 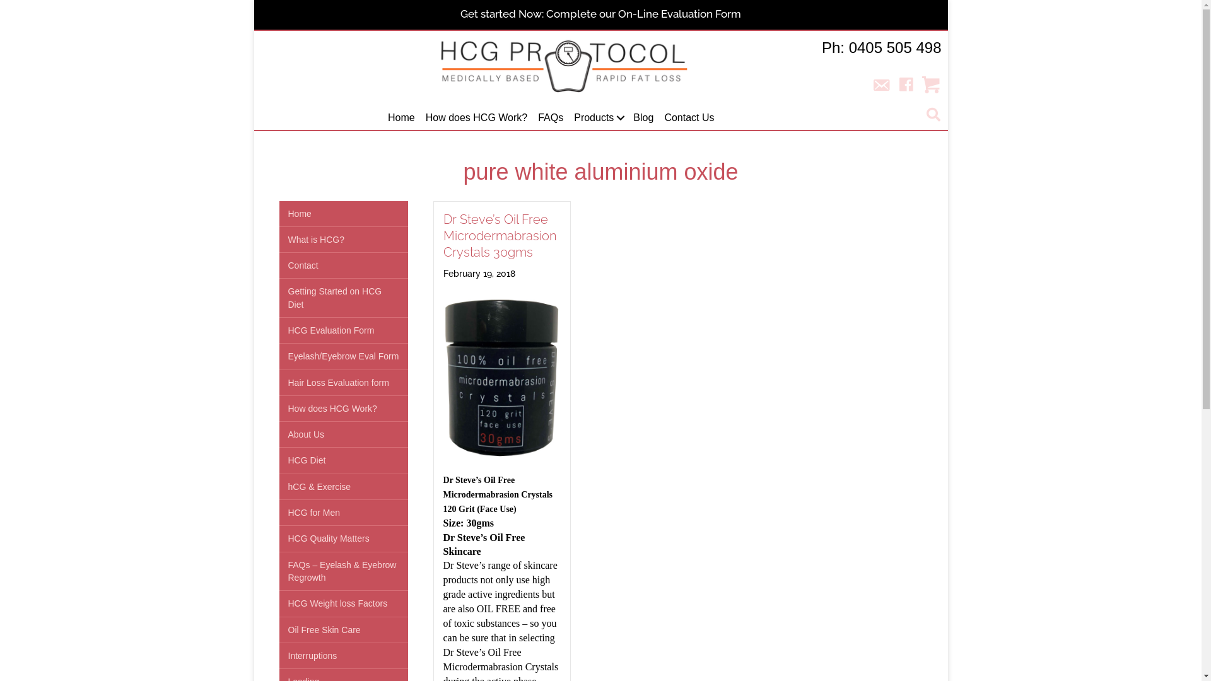 What do you see at coordinates (343, 630) in the screenshot?
I see `Oil Free Skin Care` at bounding box center [343, 630].